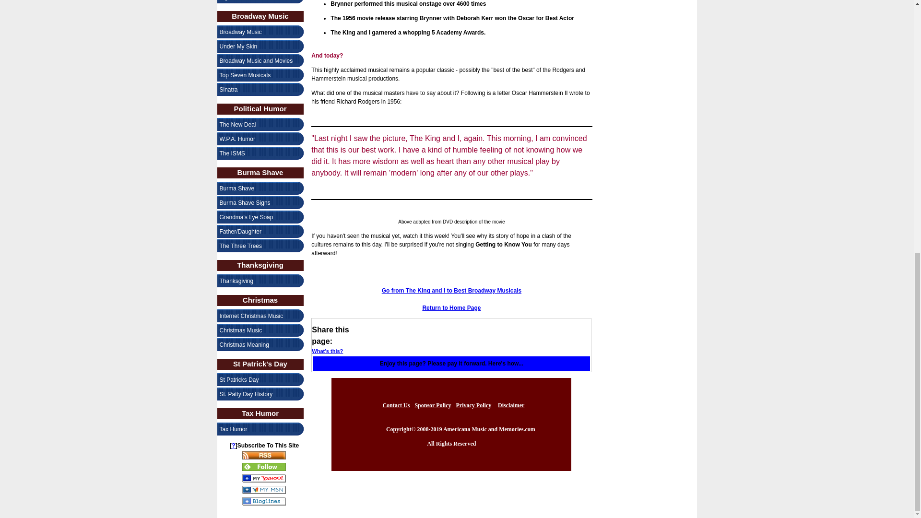  I want to click on The Three Trees, so click(264, 246).